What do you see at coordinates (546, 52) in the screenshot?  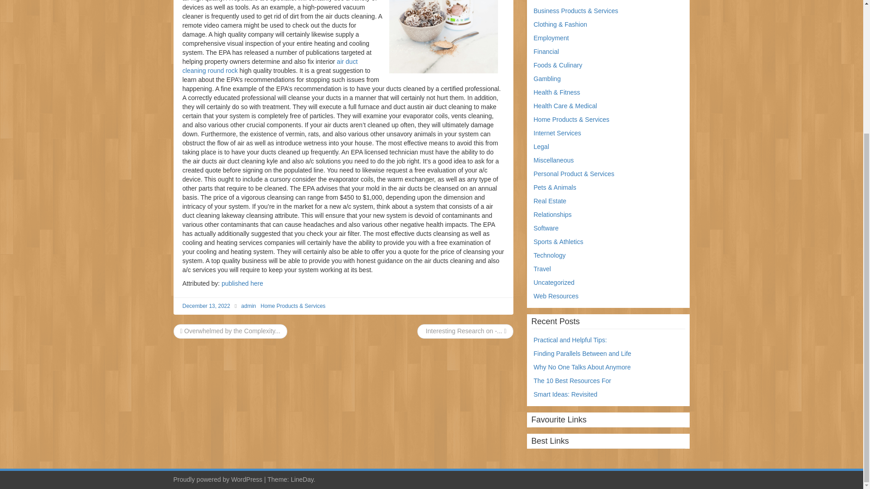 I see `Financial` at bounding box center [546, 52].